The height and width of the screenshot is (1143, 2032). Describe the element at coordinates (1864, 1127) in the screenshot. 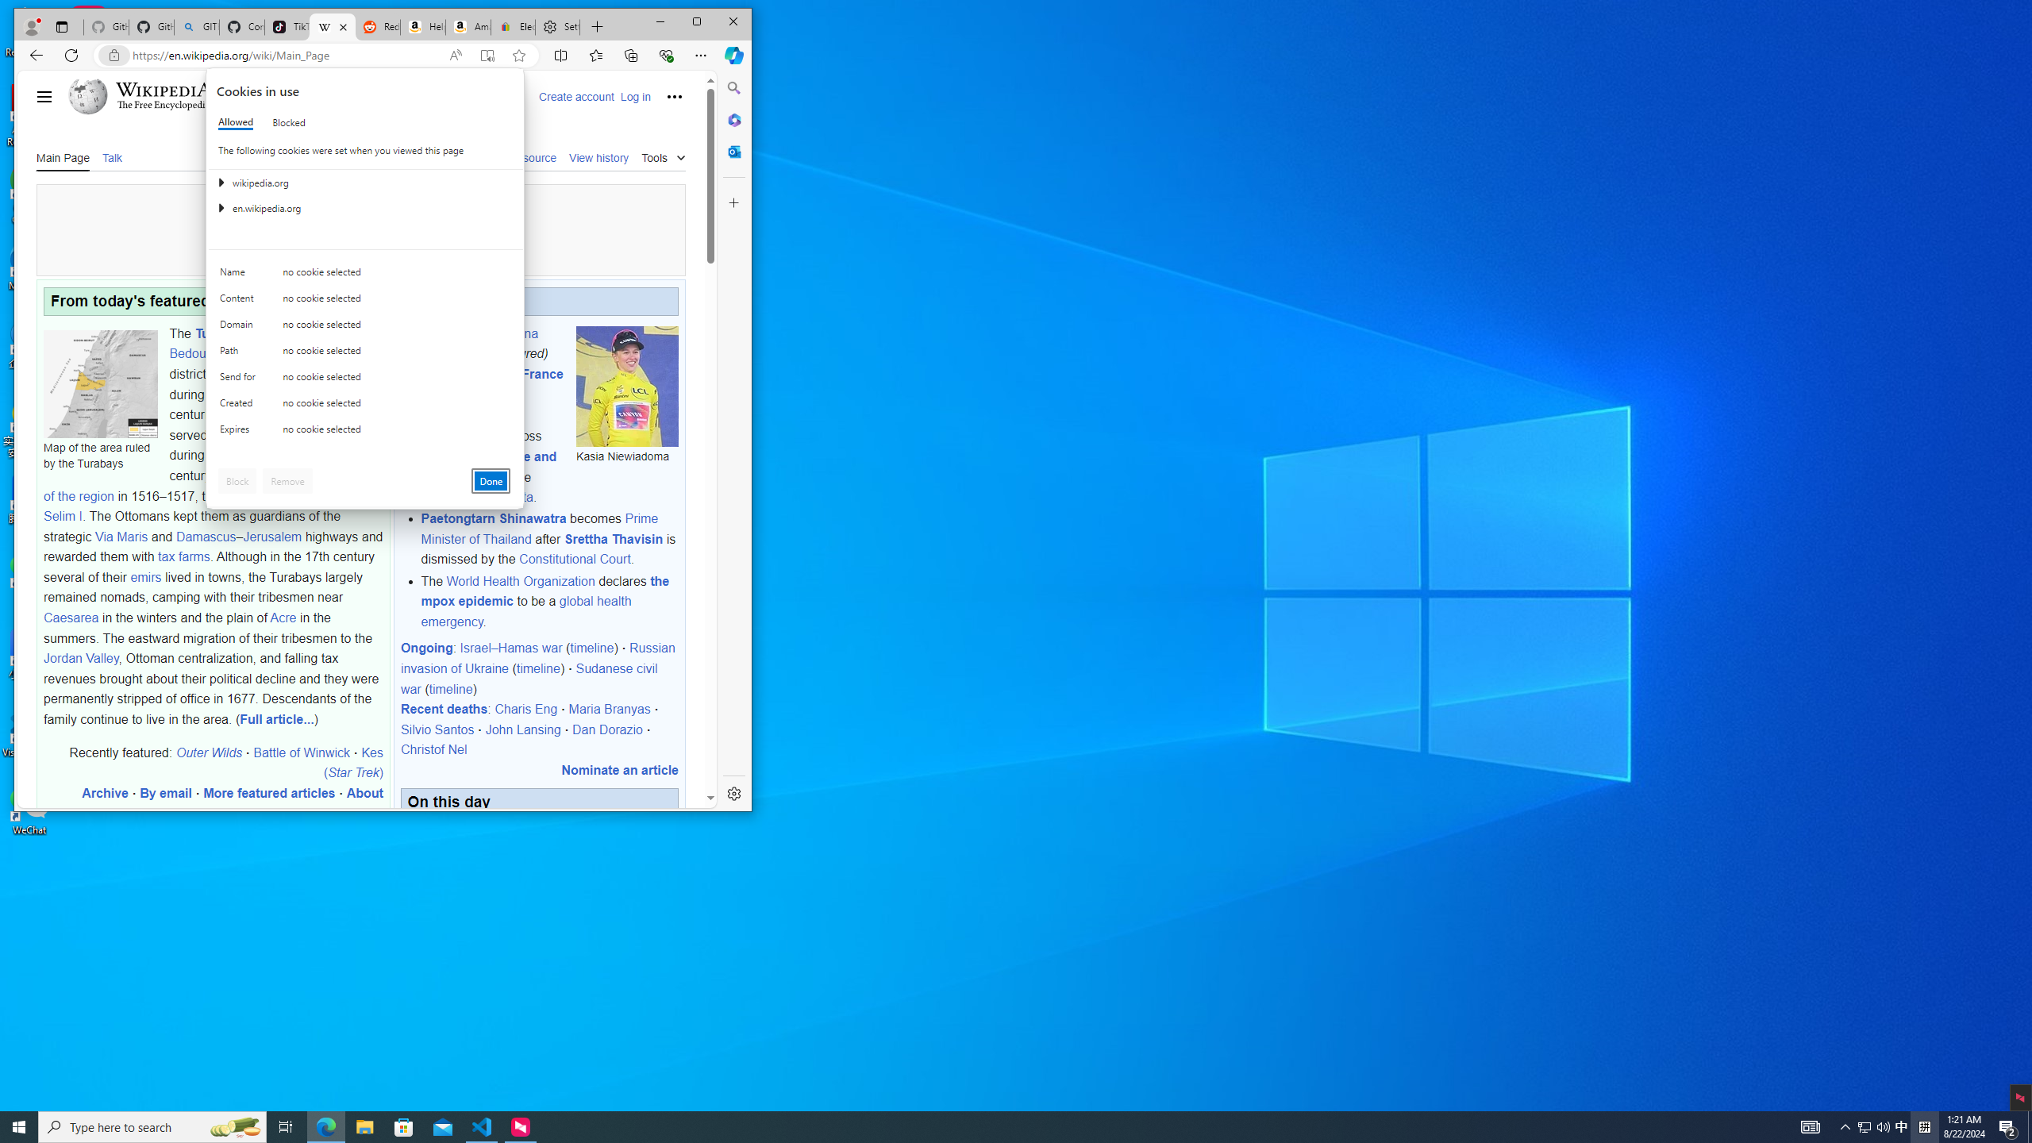

I see `User Promoted Notification Area` at that location.